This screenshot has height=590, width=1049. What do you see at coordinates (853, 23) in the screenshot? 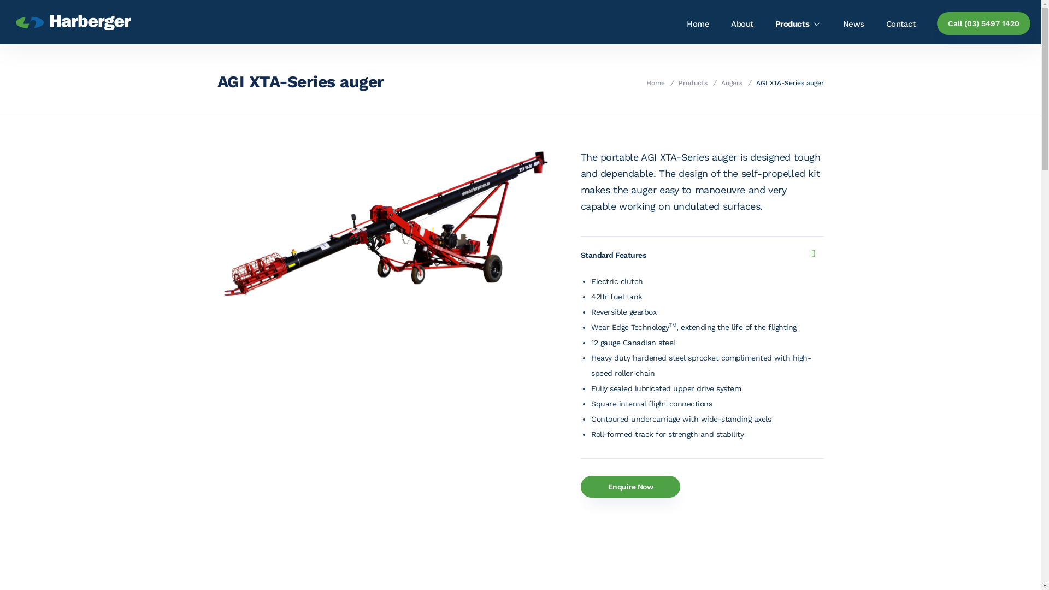
I see `News` at bounding box center [853, 23].